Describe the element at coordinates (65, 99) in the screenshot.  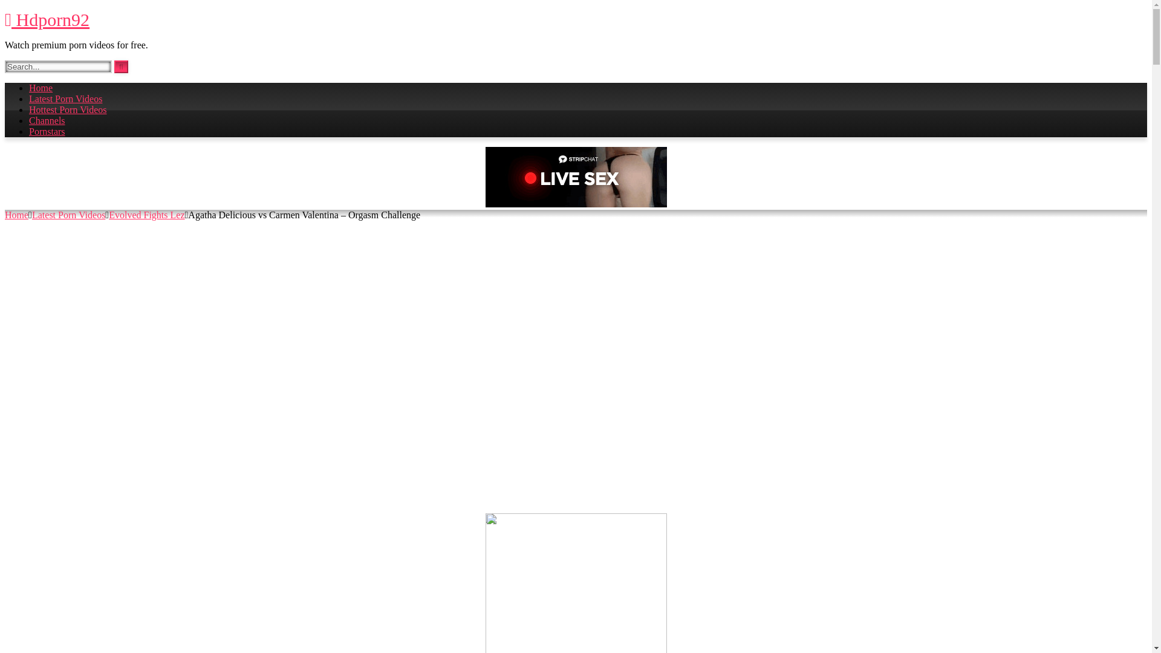
I see `Latest Porn Videos` at that location.